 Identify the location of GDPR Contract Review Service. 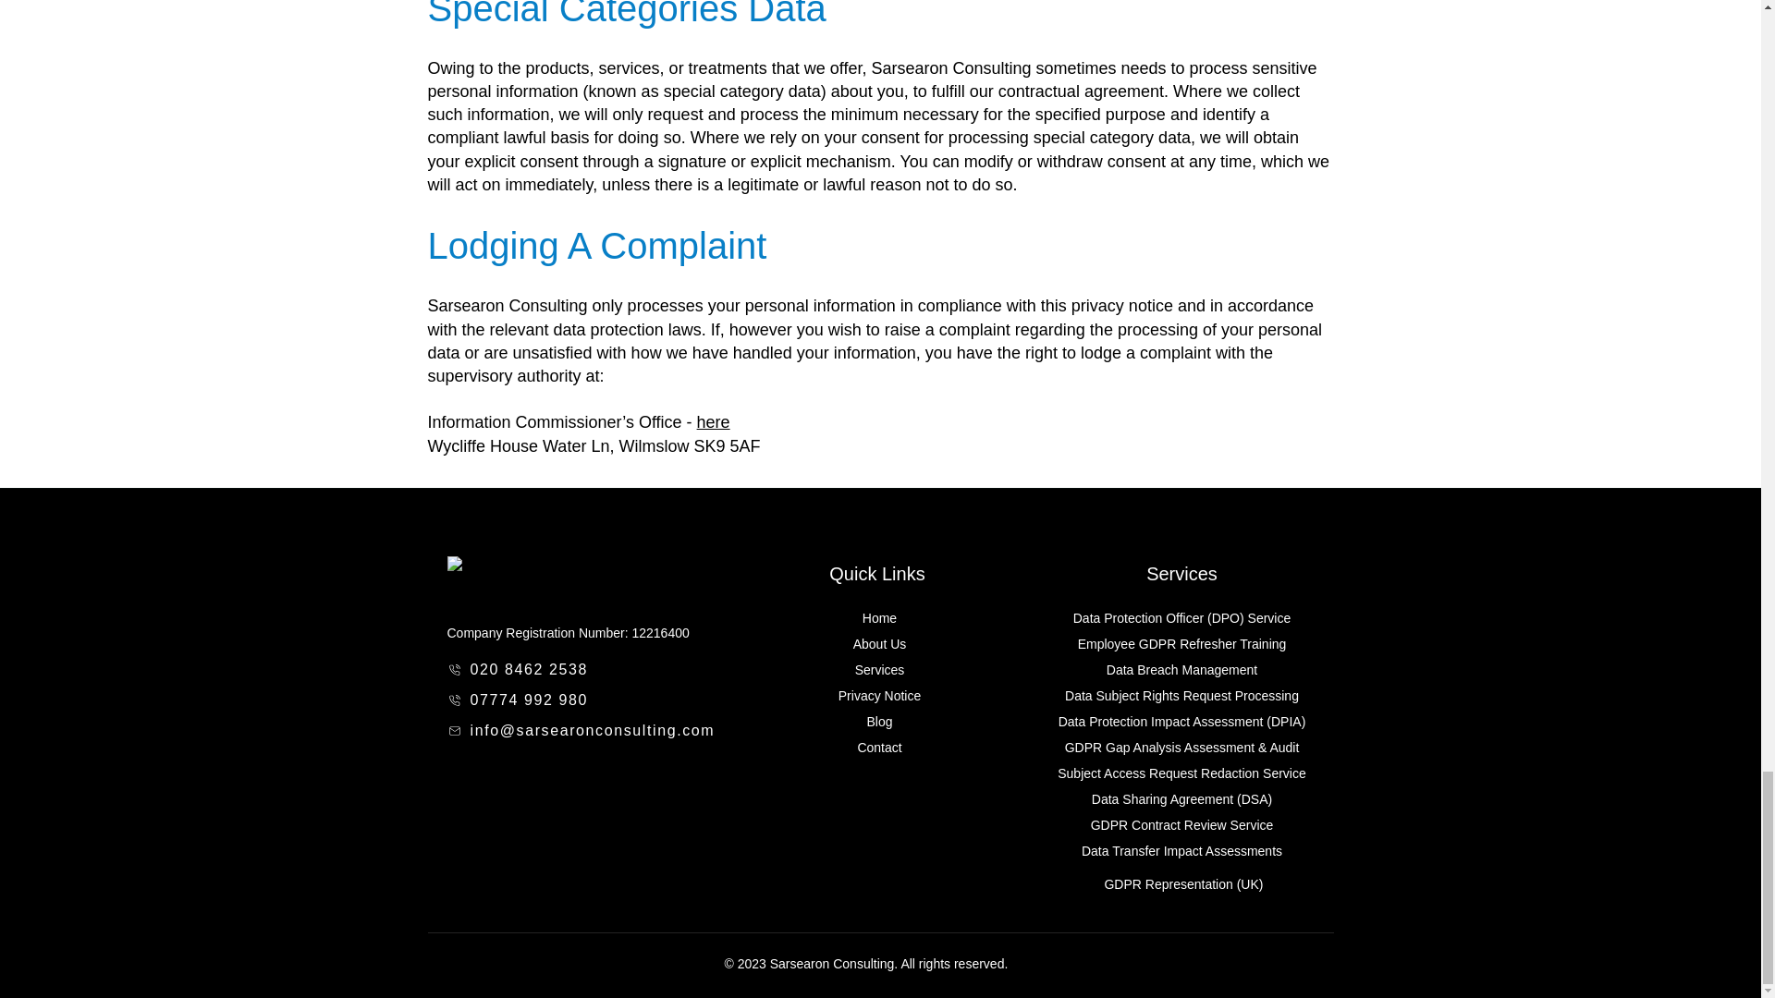
(1182, 824).